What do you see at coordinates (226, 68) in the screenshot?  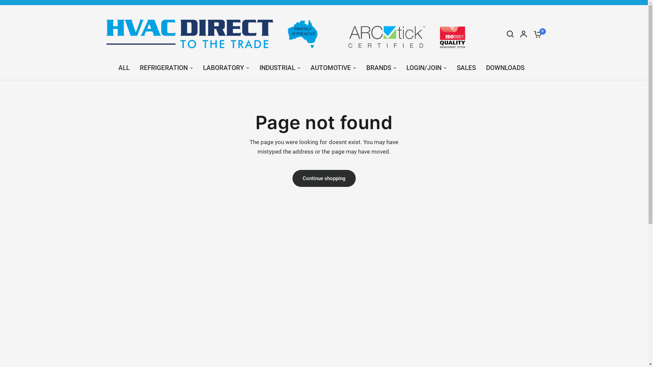 I see `LABORATORY` at bounding box center [226, 68].